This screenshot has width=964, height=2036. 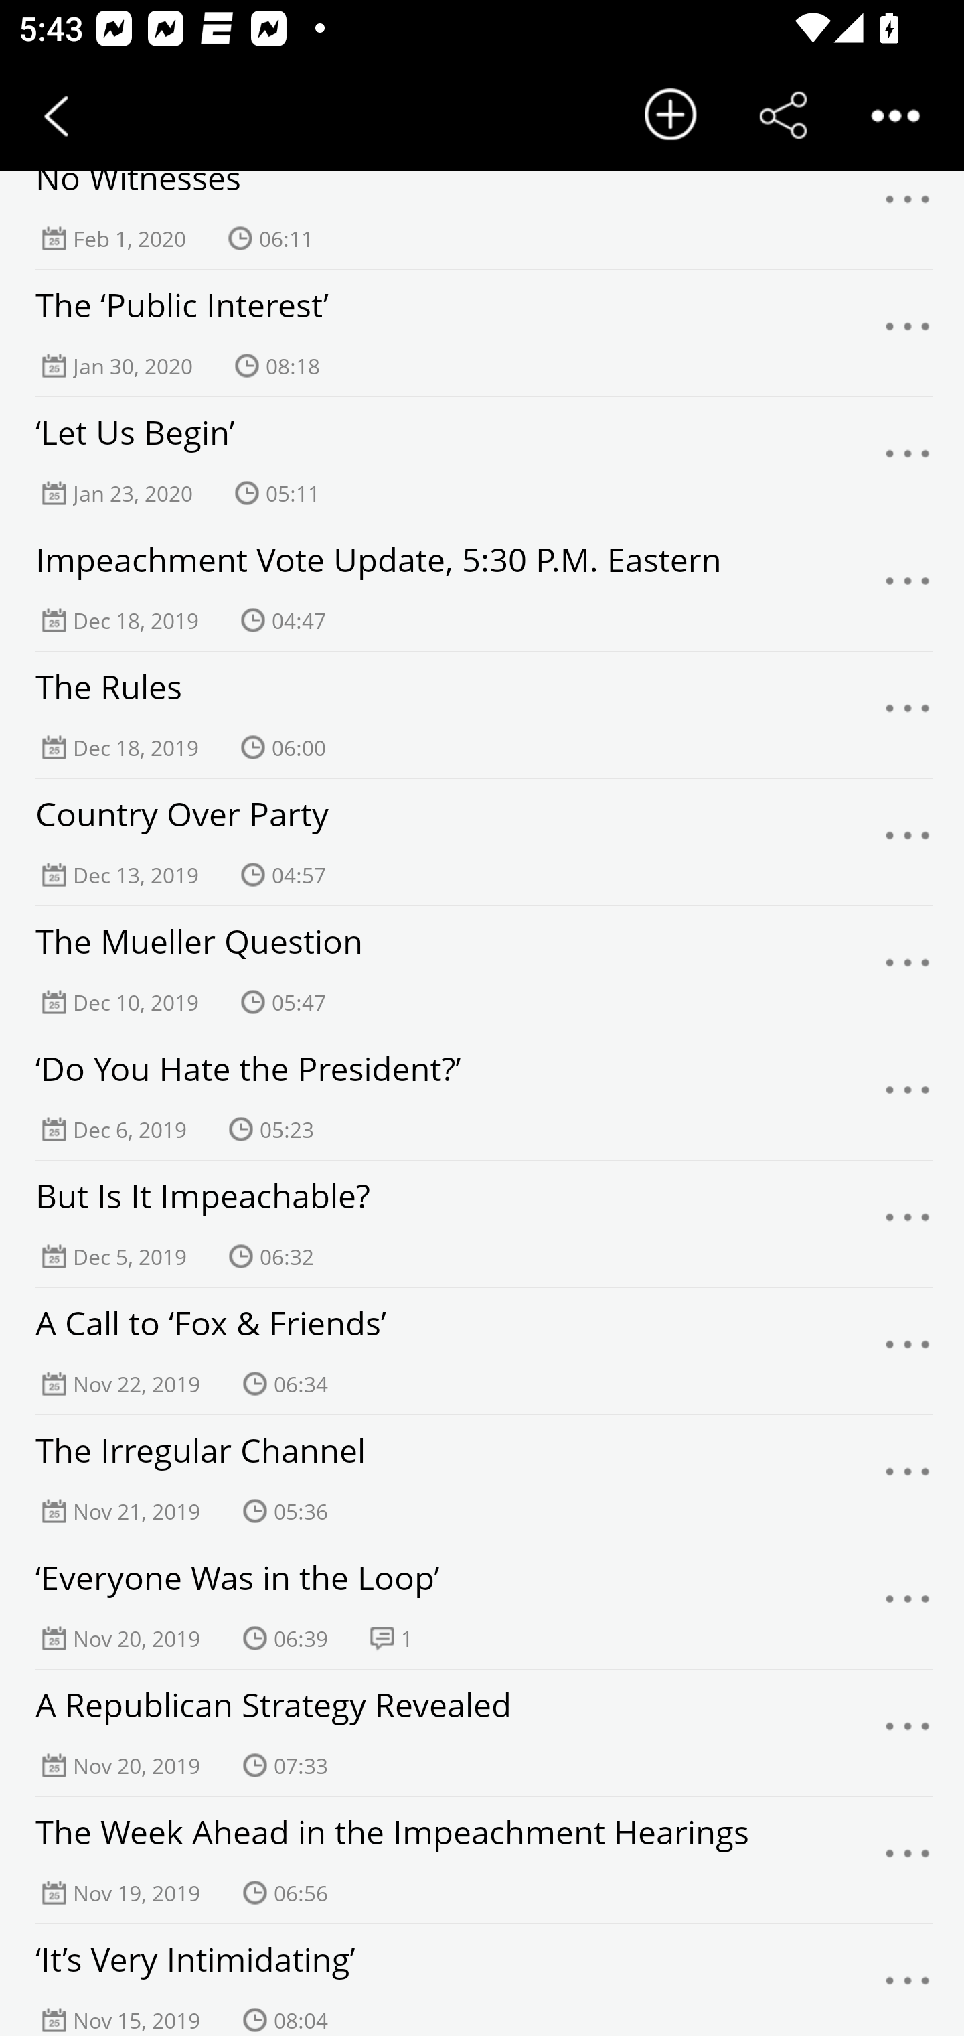 I want to click on Menu, so click(x=908, y=461).